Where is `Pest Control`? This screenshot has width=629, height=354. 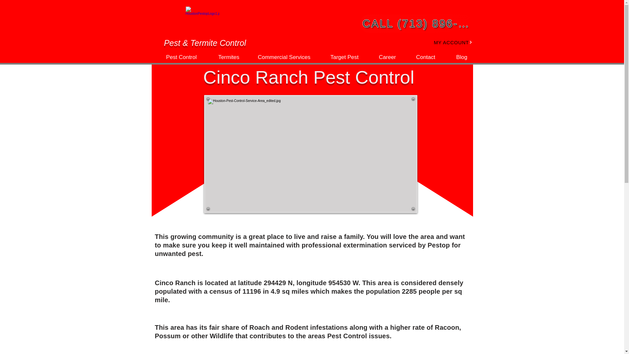 Pest Control is located at coordinates (176, 57).